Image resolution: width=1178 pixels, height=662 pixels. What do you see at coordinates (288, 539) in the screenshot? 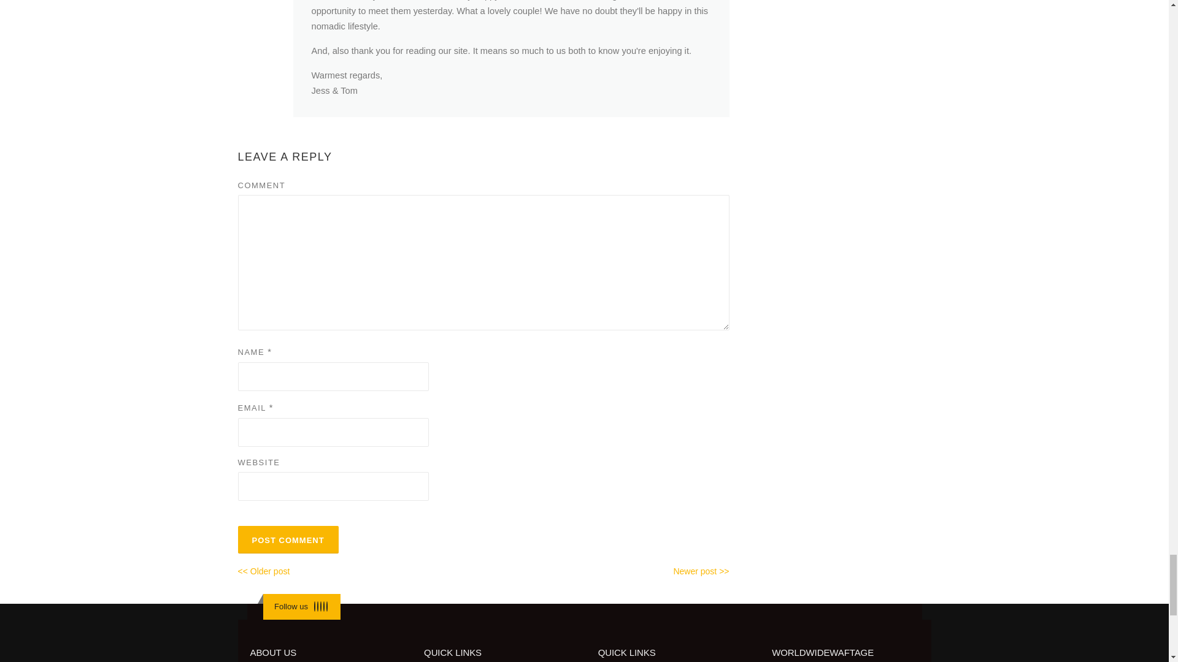
I see `Post Comment` at bounding box center [288, 539].